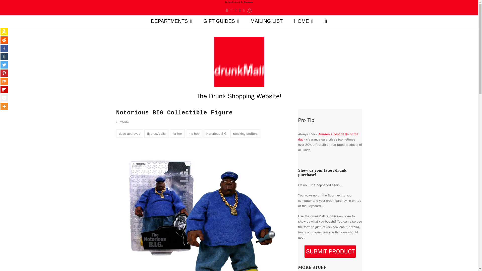 This screenshot has width=482, height=271. I want to click on GIFT GUIDES, so click(221, 22).